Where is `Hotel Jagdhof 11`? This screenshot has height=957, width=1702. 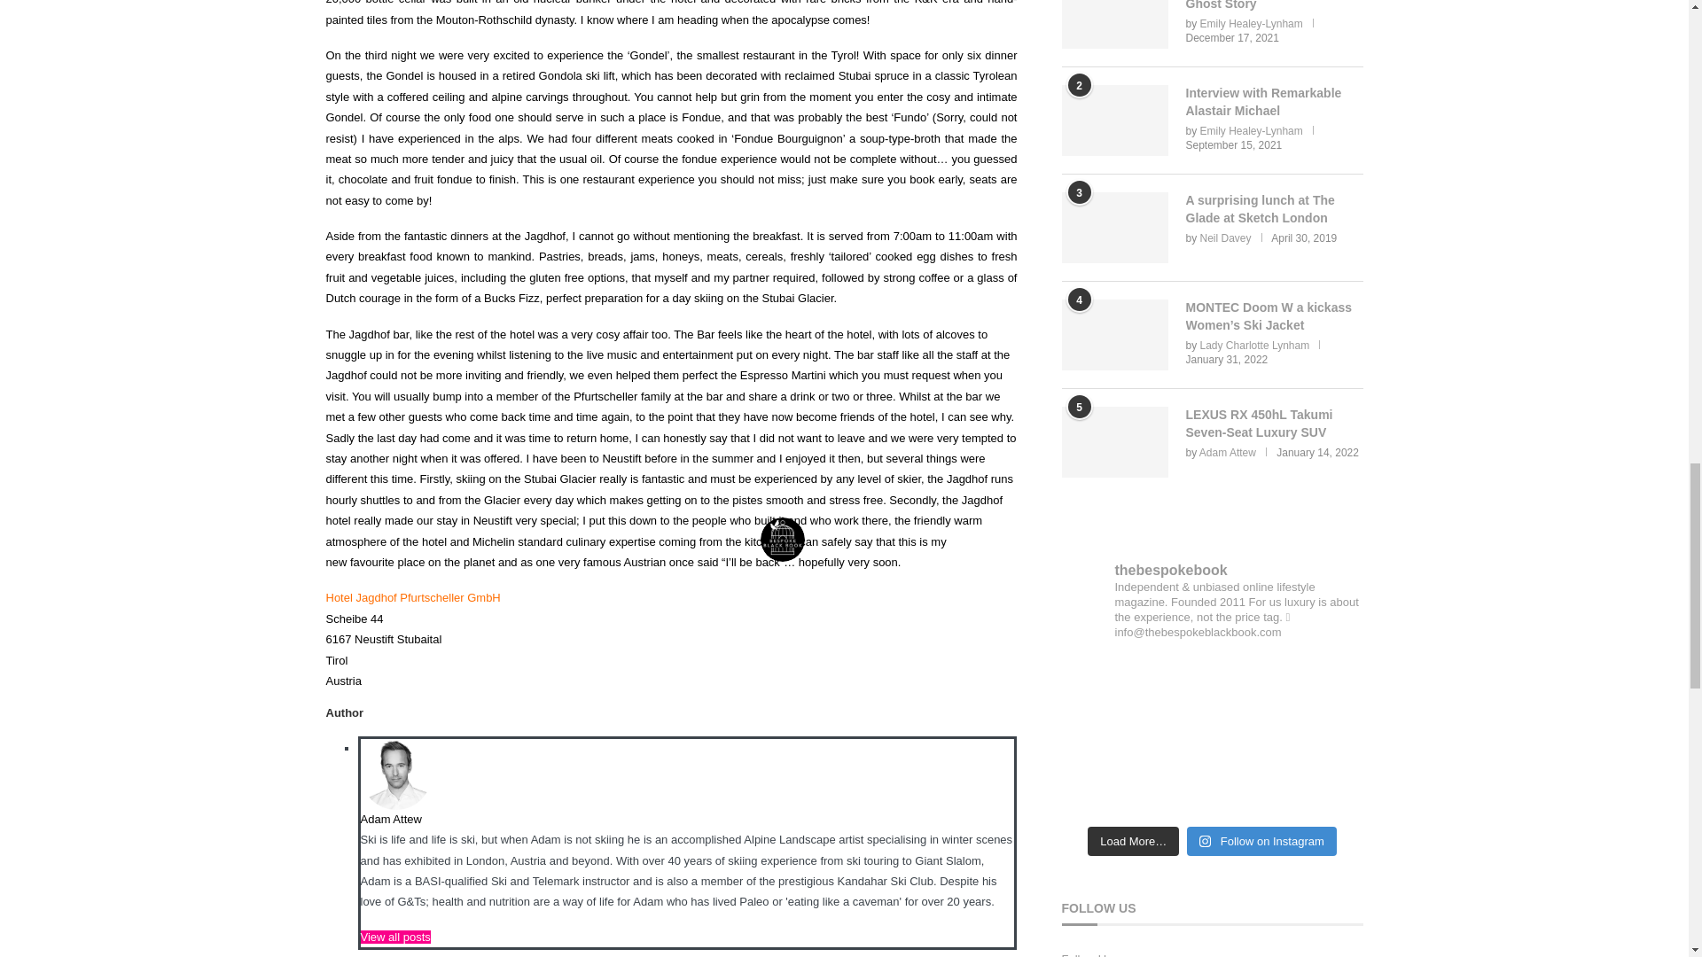
Hotel Jagdhof 11 is located at coordinates (394, 774).